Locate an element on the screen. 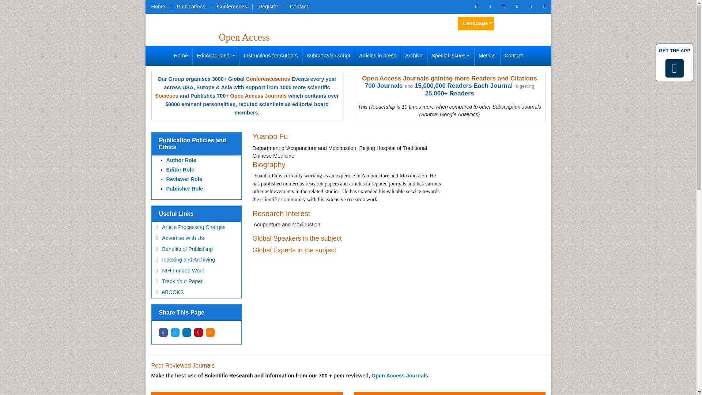 This screenshot has width=702, height=395. Language is located at coordinates (476, 24).